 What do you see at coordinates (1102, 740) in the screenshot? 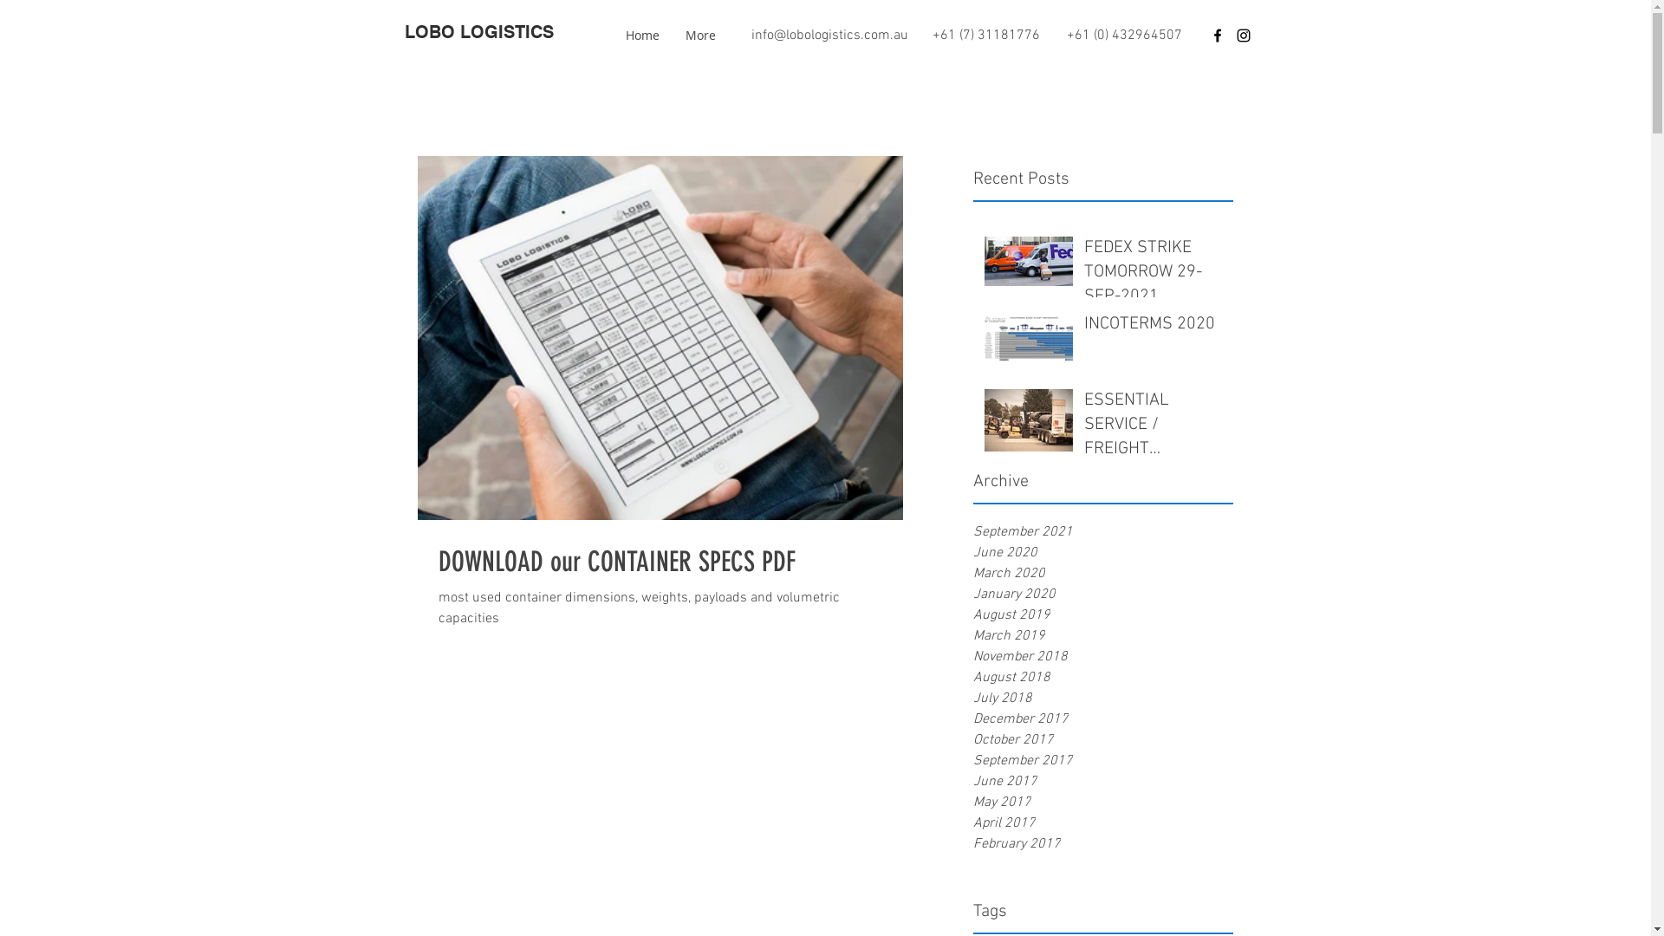
I see `October 2017` at bounding box center [1102, 740].